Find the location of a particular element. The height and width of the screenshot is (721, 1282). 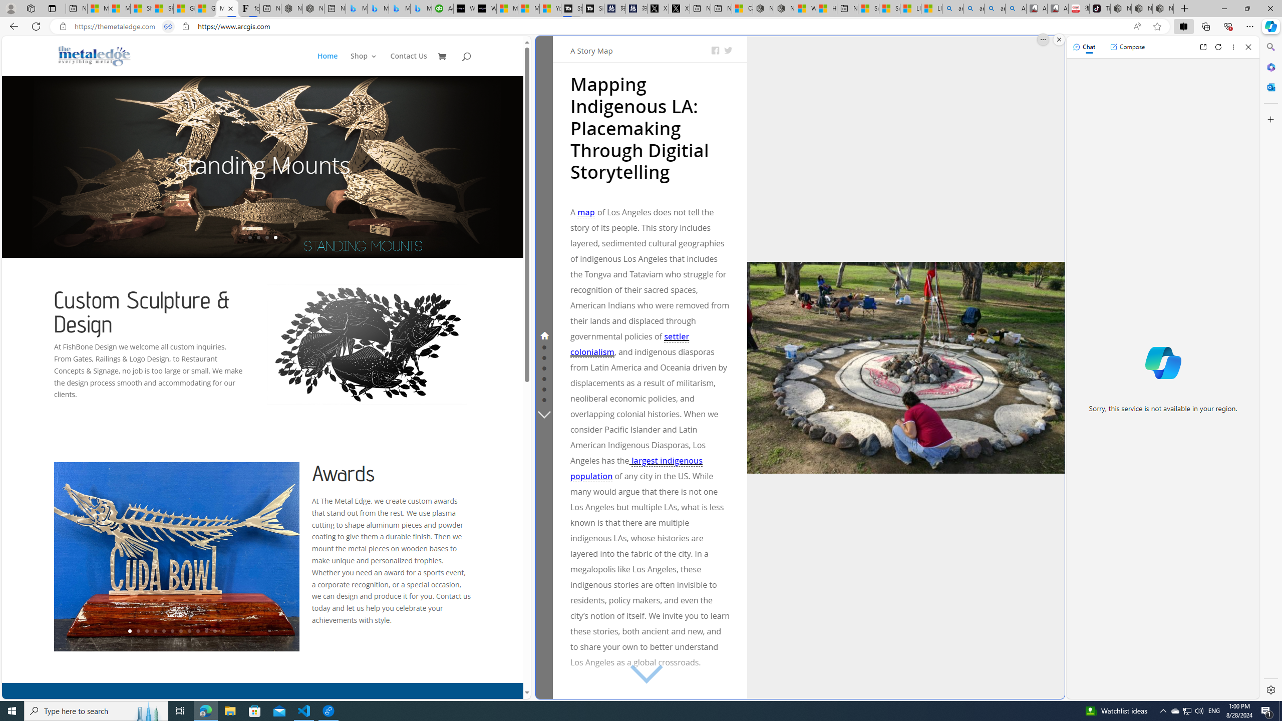

8 is located at coordinates (189, 631).